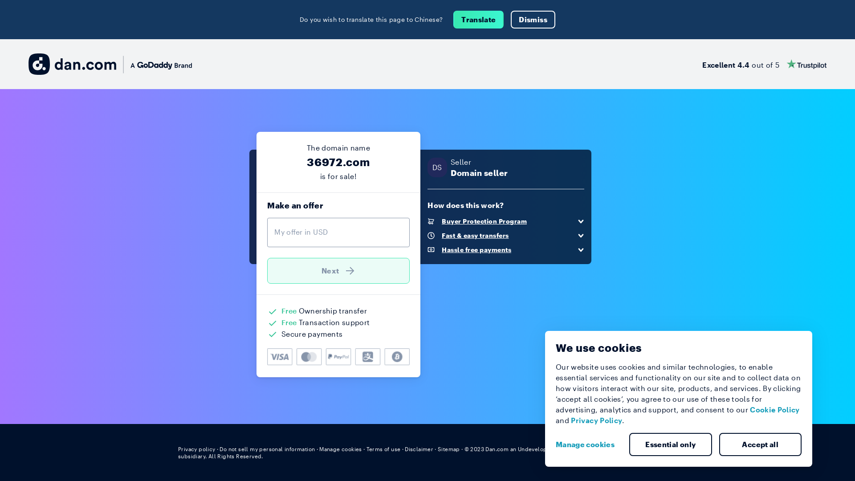 The width and height of the screenshot is (855, 481). I want to click on English, so click(660, 449).